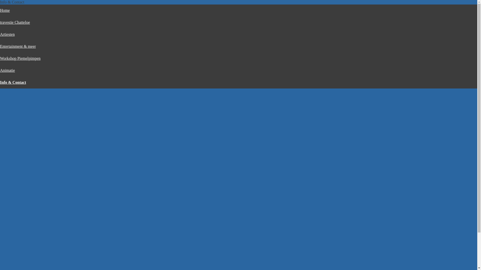  I want to click on Verder, so click(191, 207).